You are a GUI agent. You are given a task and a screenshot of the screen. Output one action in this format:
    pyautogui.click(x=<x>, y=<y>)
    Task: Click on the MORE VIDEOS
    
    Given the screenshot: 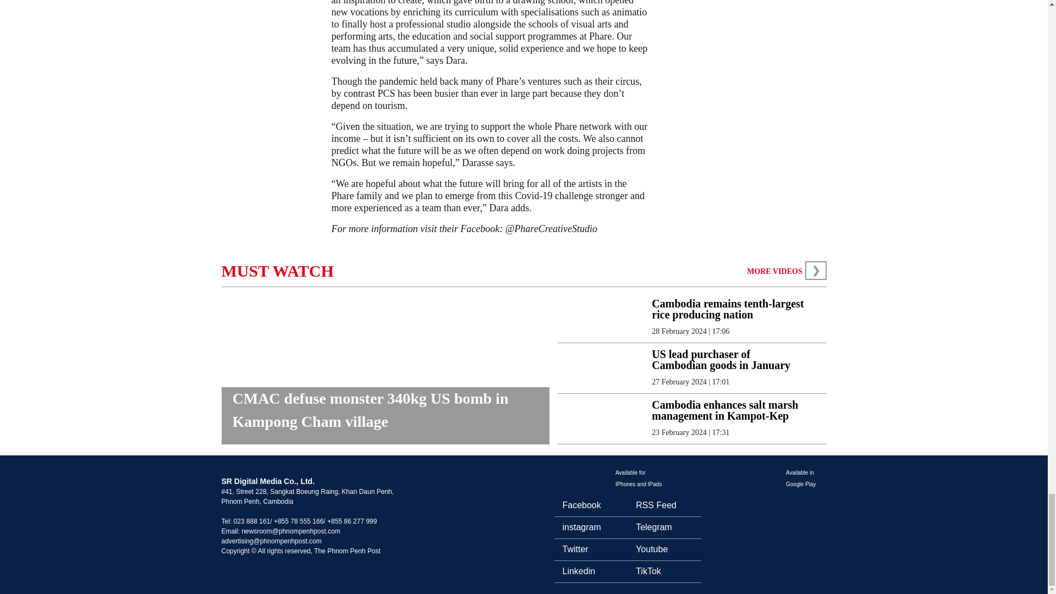 What is the action you would take?
    pyautogui.click(x=774, y=272)
    